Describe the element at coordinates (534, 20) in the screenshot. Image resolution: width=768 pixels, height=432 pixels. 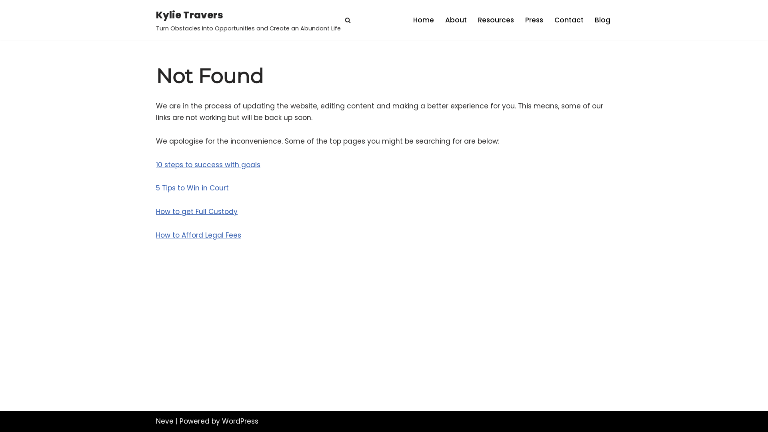
I see `Press` at that location.